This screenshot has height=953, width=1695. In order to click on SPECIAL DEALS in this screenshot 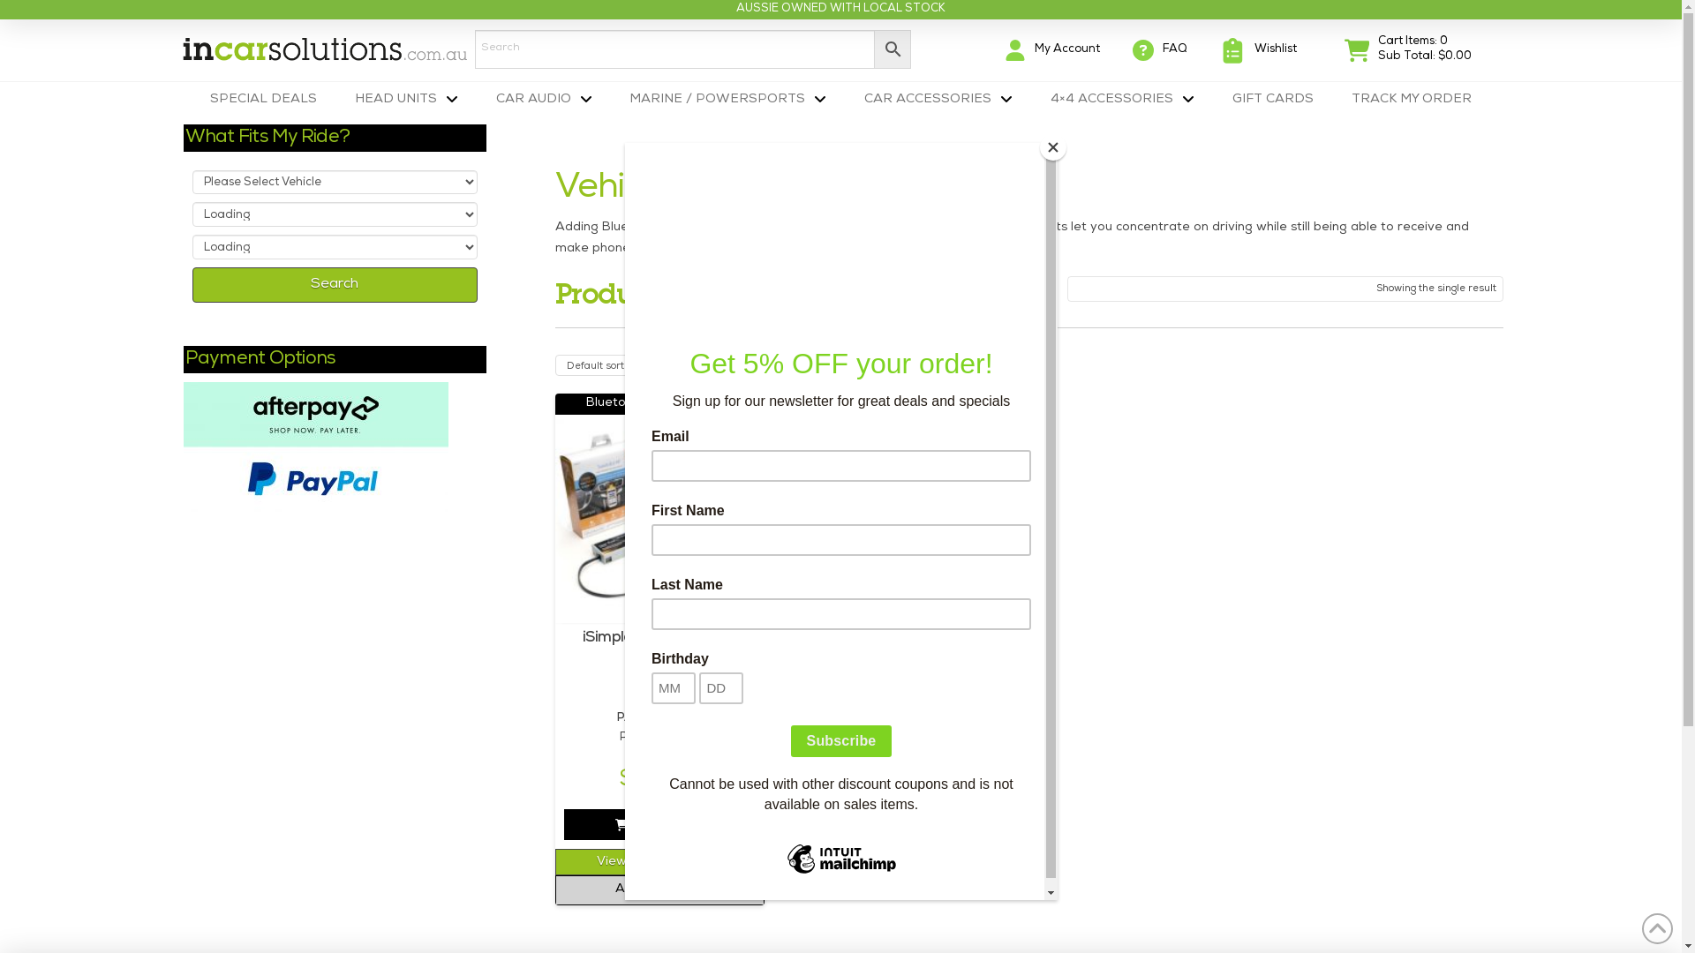, I will do `click(263, 100)`.